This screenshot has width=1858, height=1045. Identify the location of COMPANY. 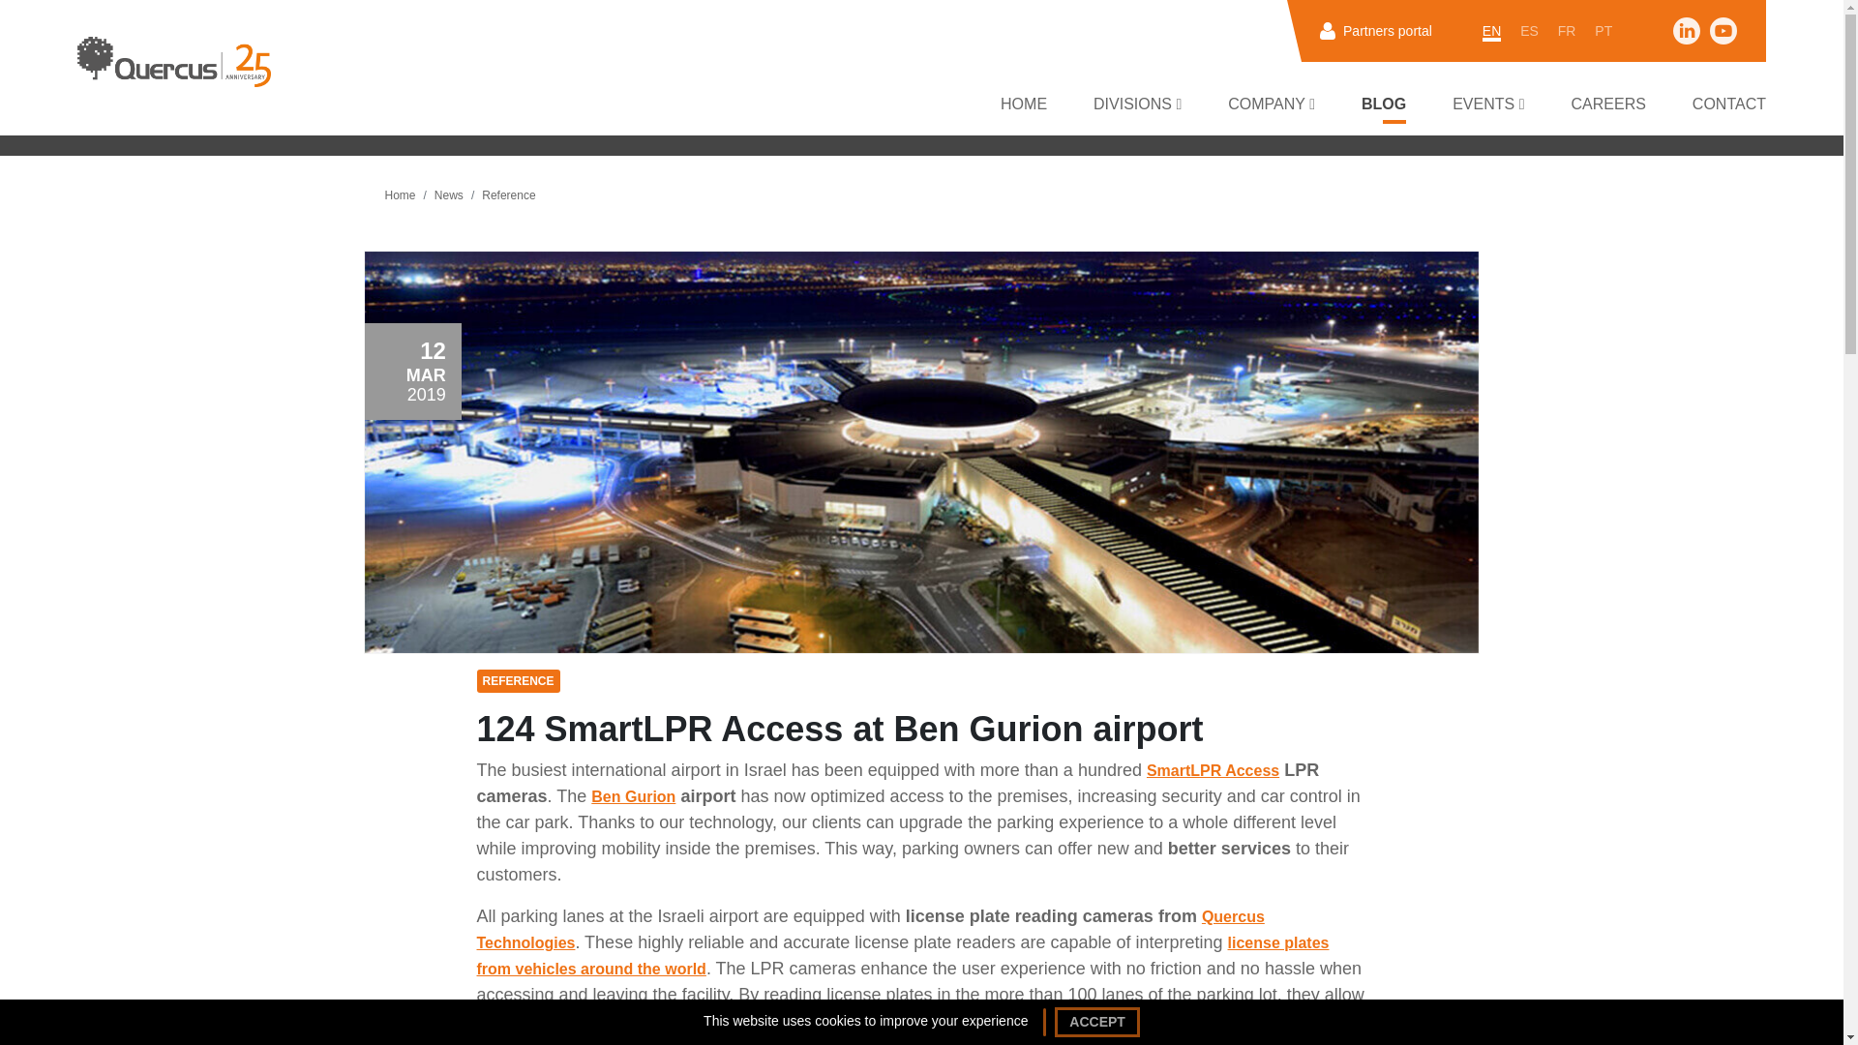
(1272, 104).